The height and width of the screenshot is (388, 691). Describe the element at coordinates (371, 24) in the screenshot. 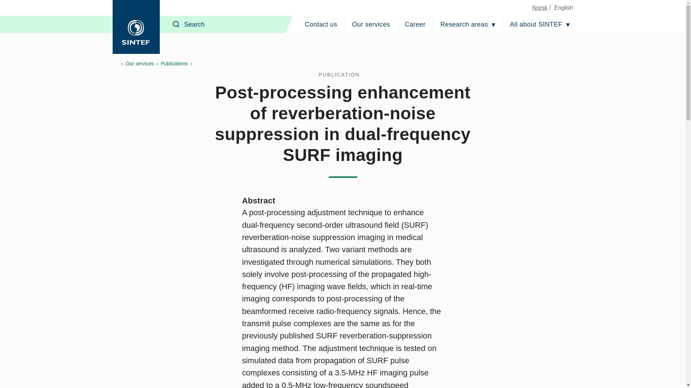

I see `Our services` at that location.